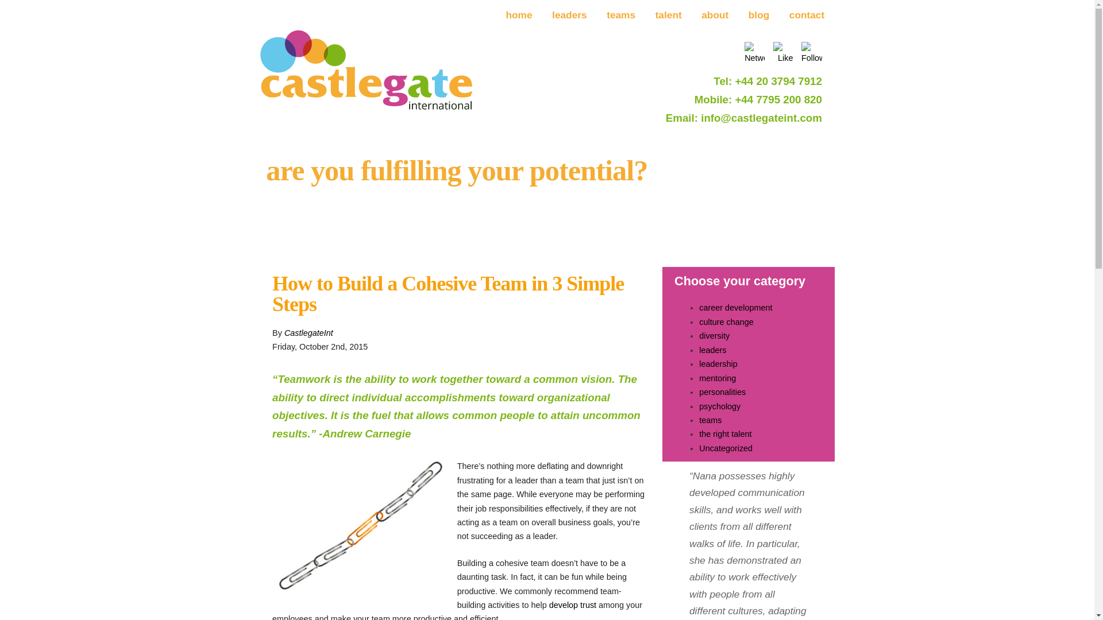 This screenshot has width=1103, height=620. Describe the element at coordinates (710, 420) in the screenshot. I see `teams` at that location.